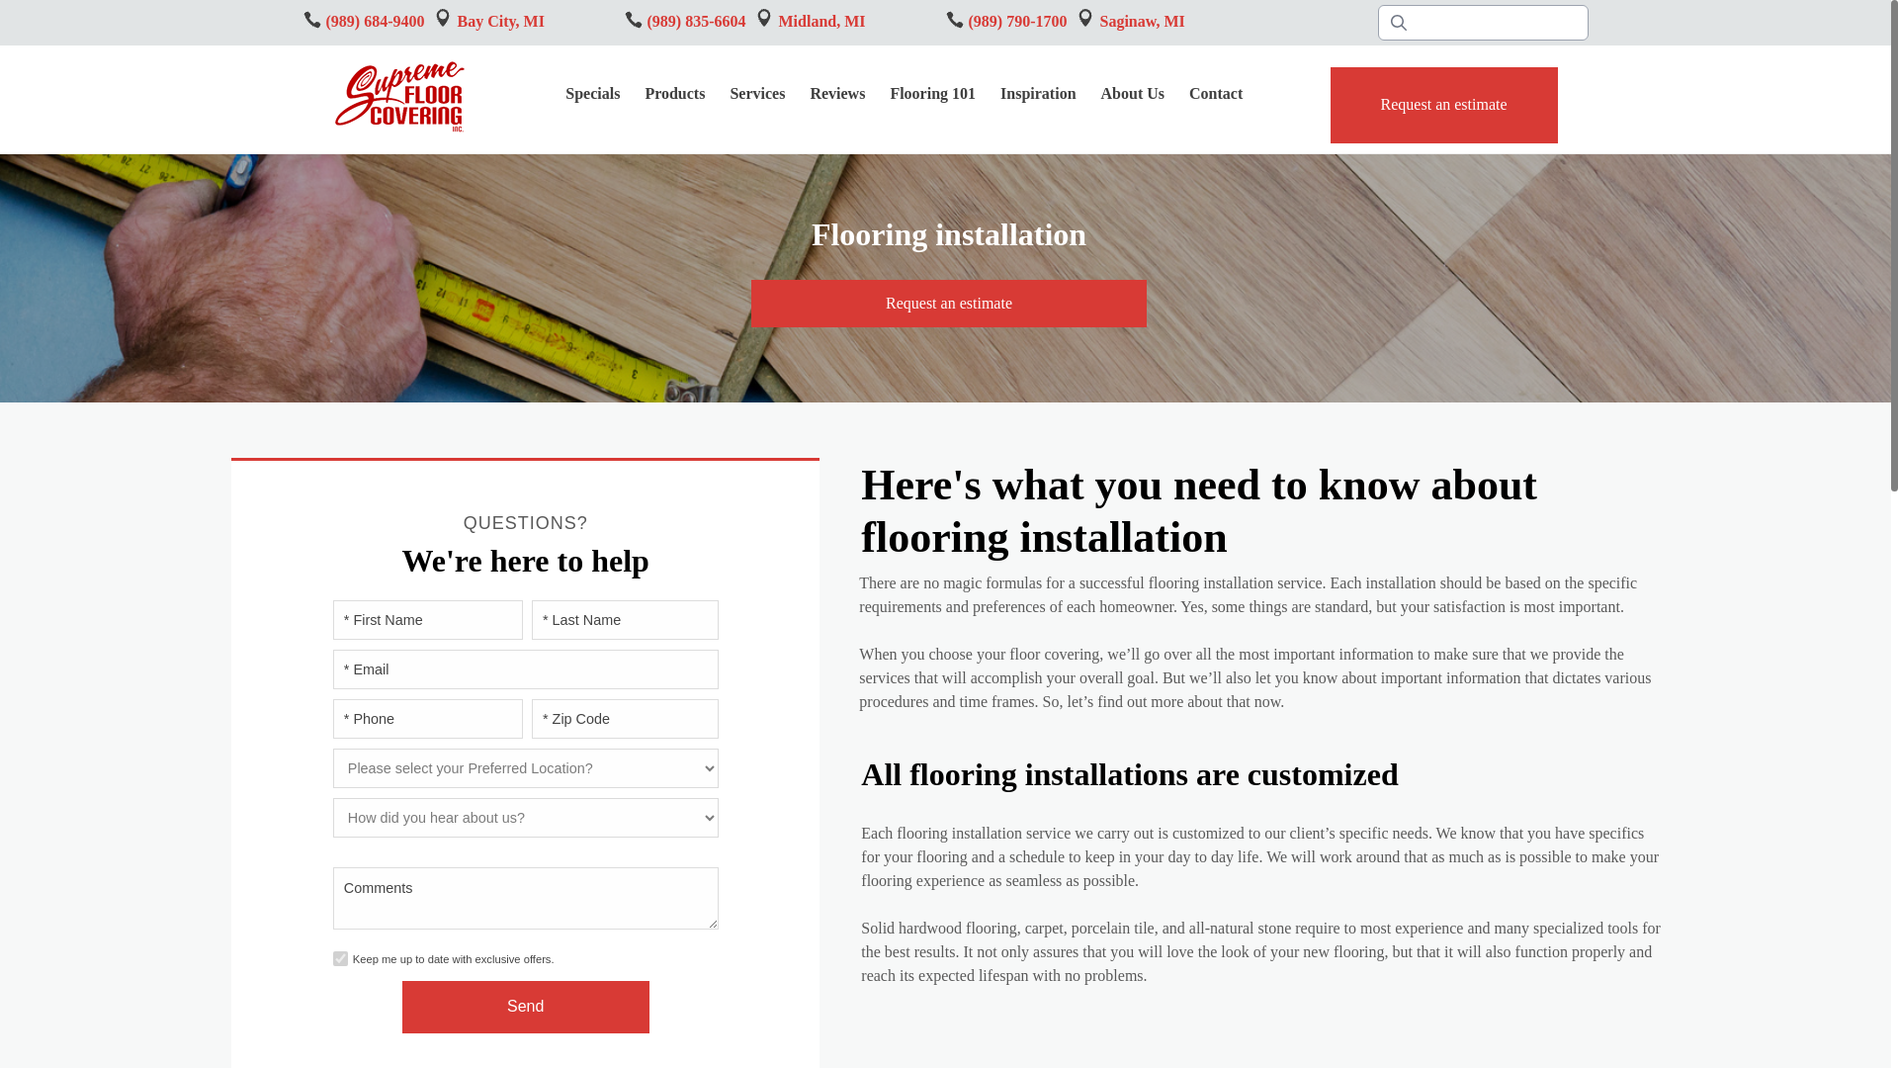  I want to click on 705 Euclid Bay City, MI 48706, so click(443, 18).